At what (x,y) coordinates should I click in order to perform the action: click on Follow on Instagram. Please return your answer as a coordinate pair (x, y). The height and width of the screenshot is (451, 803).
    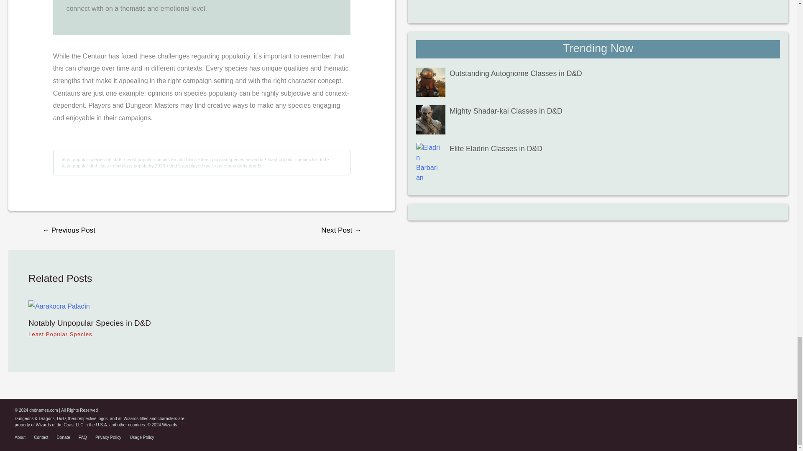
    Looking at the image, I should click on (707, 417).